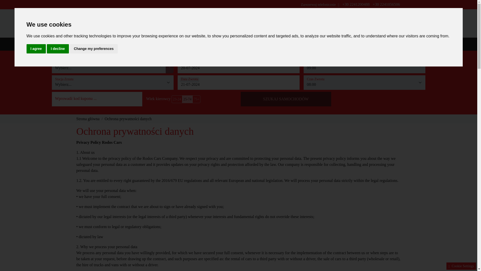 Image resolution: width=481 pixels, height=271 pixels. Describe the element at coordinates (316, 44) in the screenshot. I see `BLOG` at that location.